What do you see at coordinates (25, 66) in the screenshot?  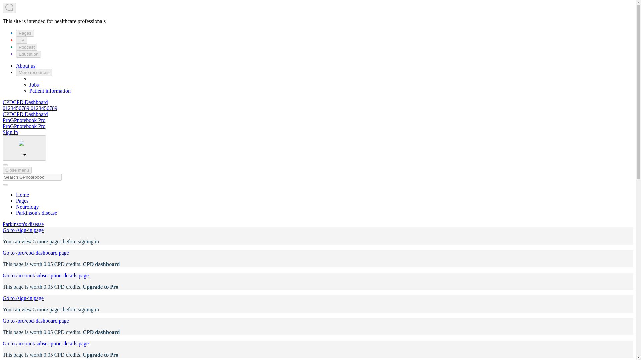 I see `About us` at bounding box center [25, 66].